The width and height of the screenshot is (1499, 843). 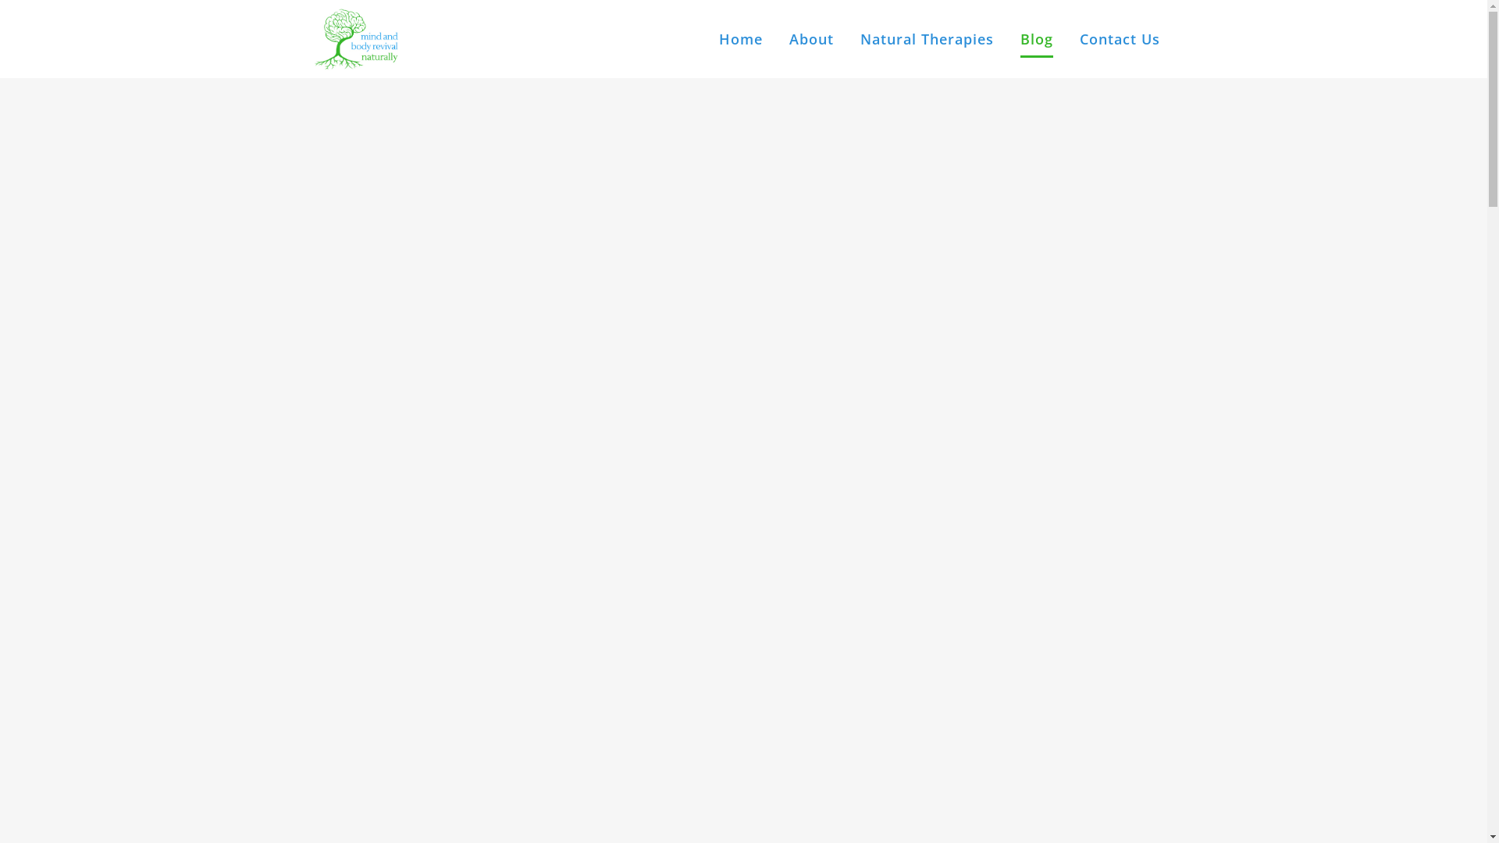 What do you see at coordinates (741, 39) in the screenshot?
I see `Home` at bounding box center [741, 39].